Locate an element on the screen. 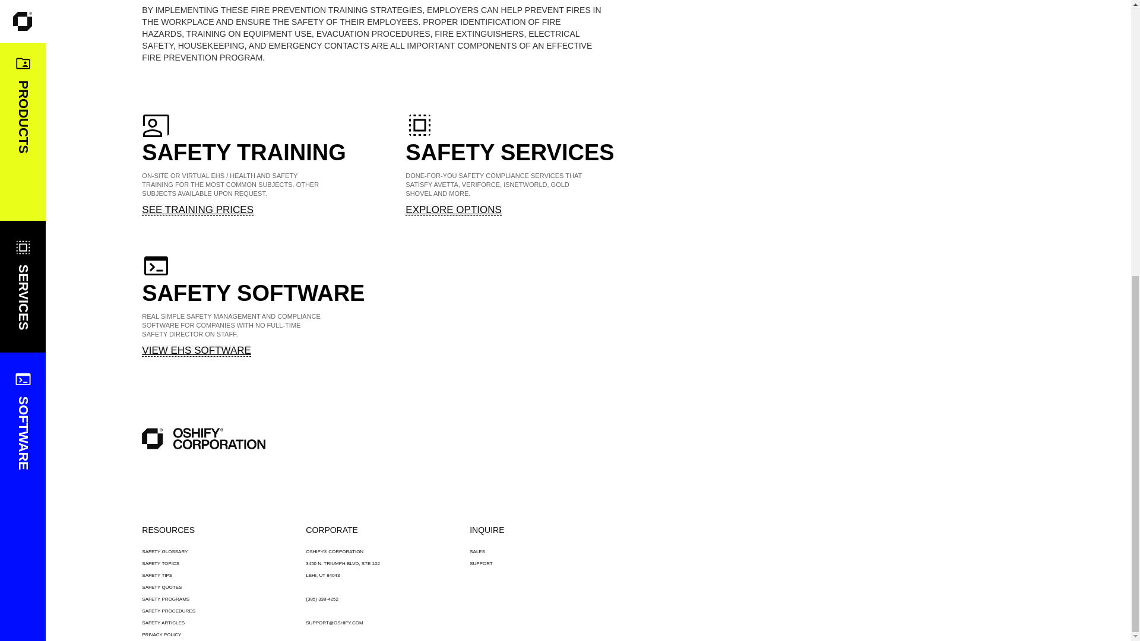 Image resolution: width=1140 pixels, height=641 pixels. SAFETY PROGRAMS is located at coordinates (165, 599).